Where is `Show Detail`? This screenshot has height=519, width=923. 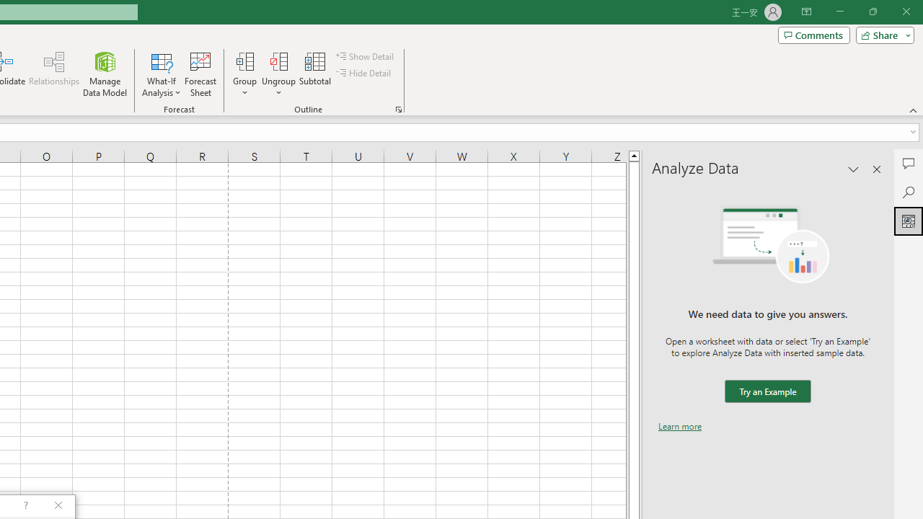 Show Detail is located at coordinates (366, 56).